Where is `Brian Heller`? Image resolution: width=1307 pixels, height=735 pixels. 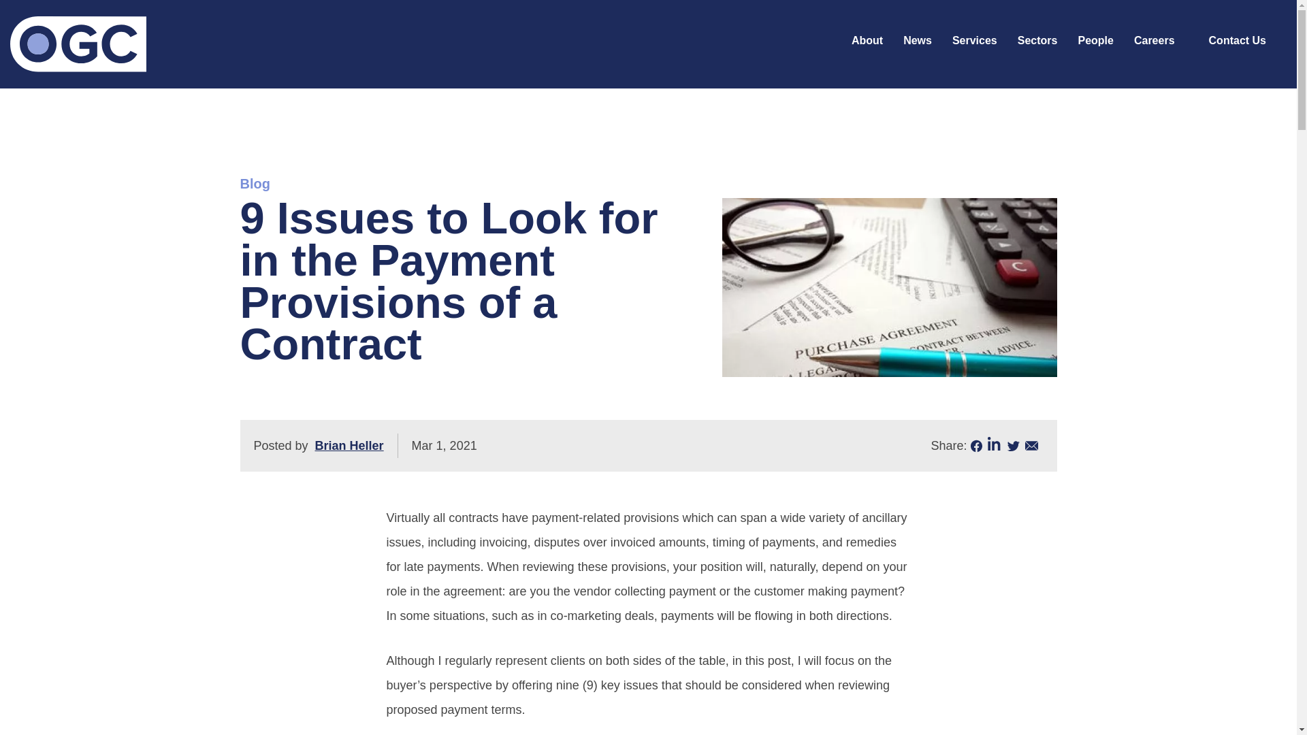
Brian Heller is located at coordinates (349, 445).